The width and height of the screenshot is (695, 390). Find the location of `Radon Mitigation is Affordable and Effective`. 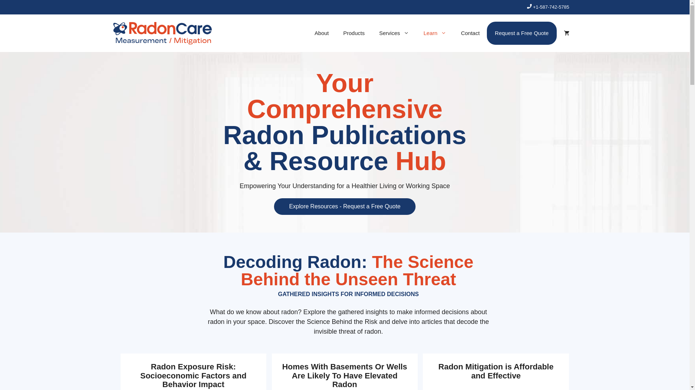

Radon Mitigation is Affordable and Effective is located at coordinates (496, 371).